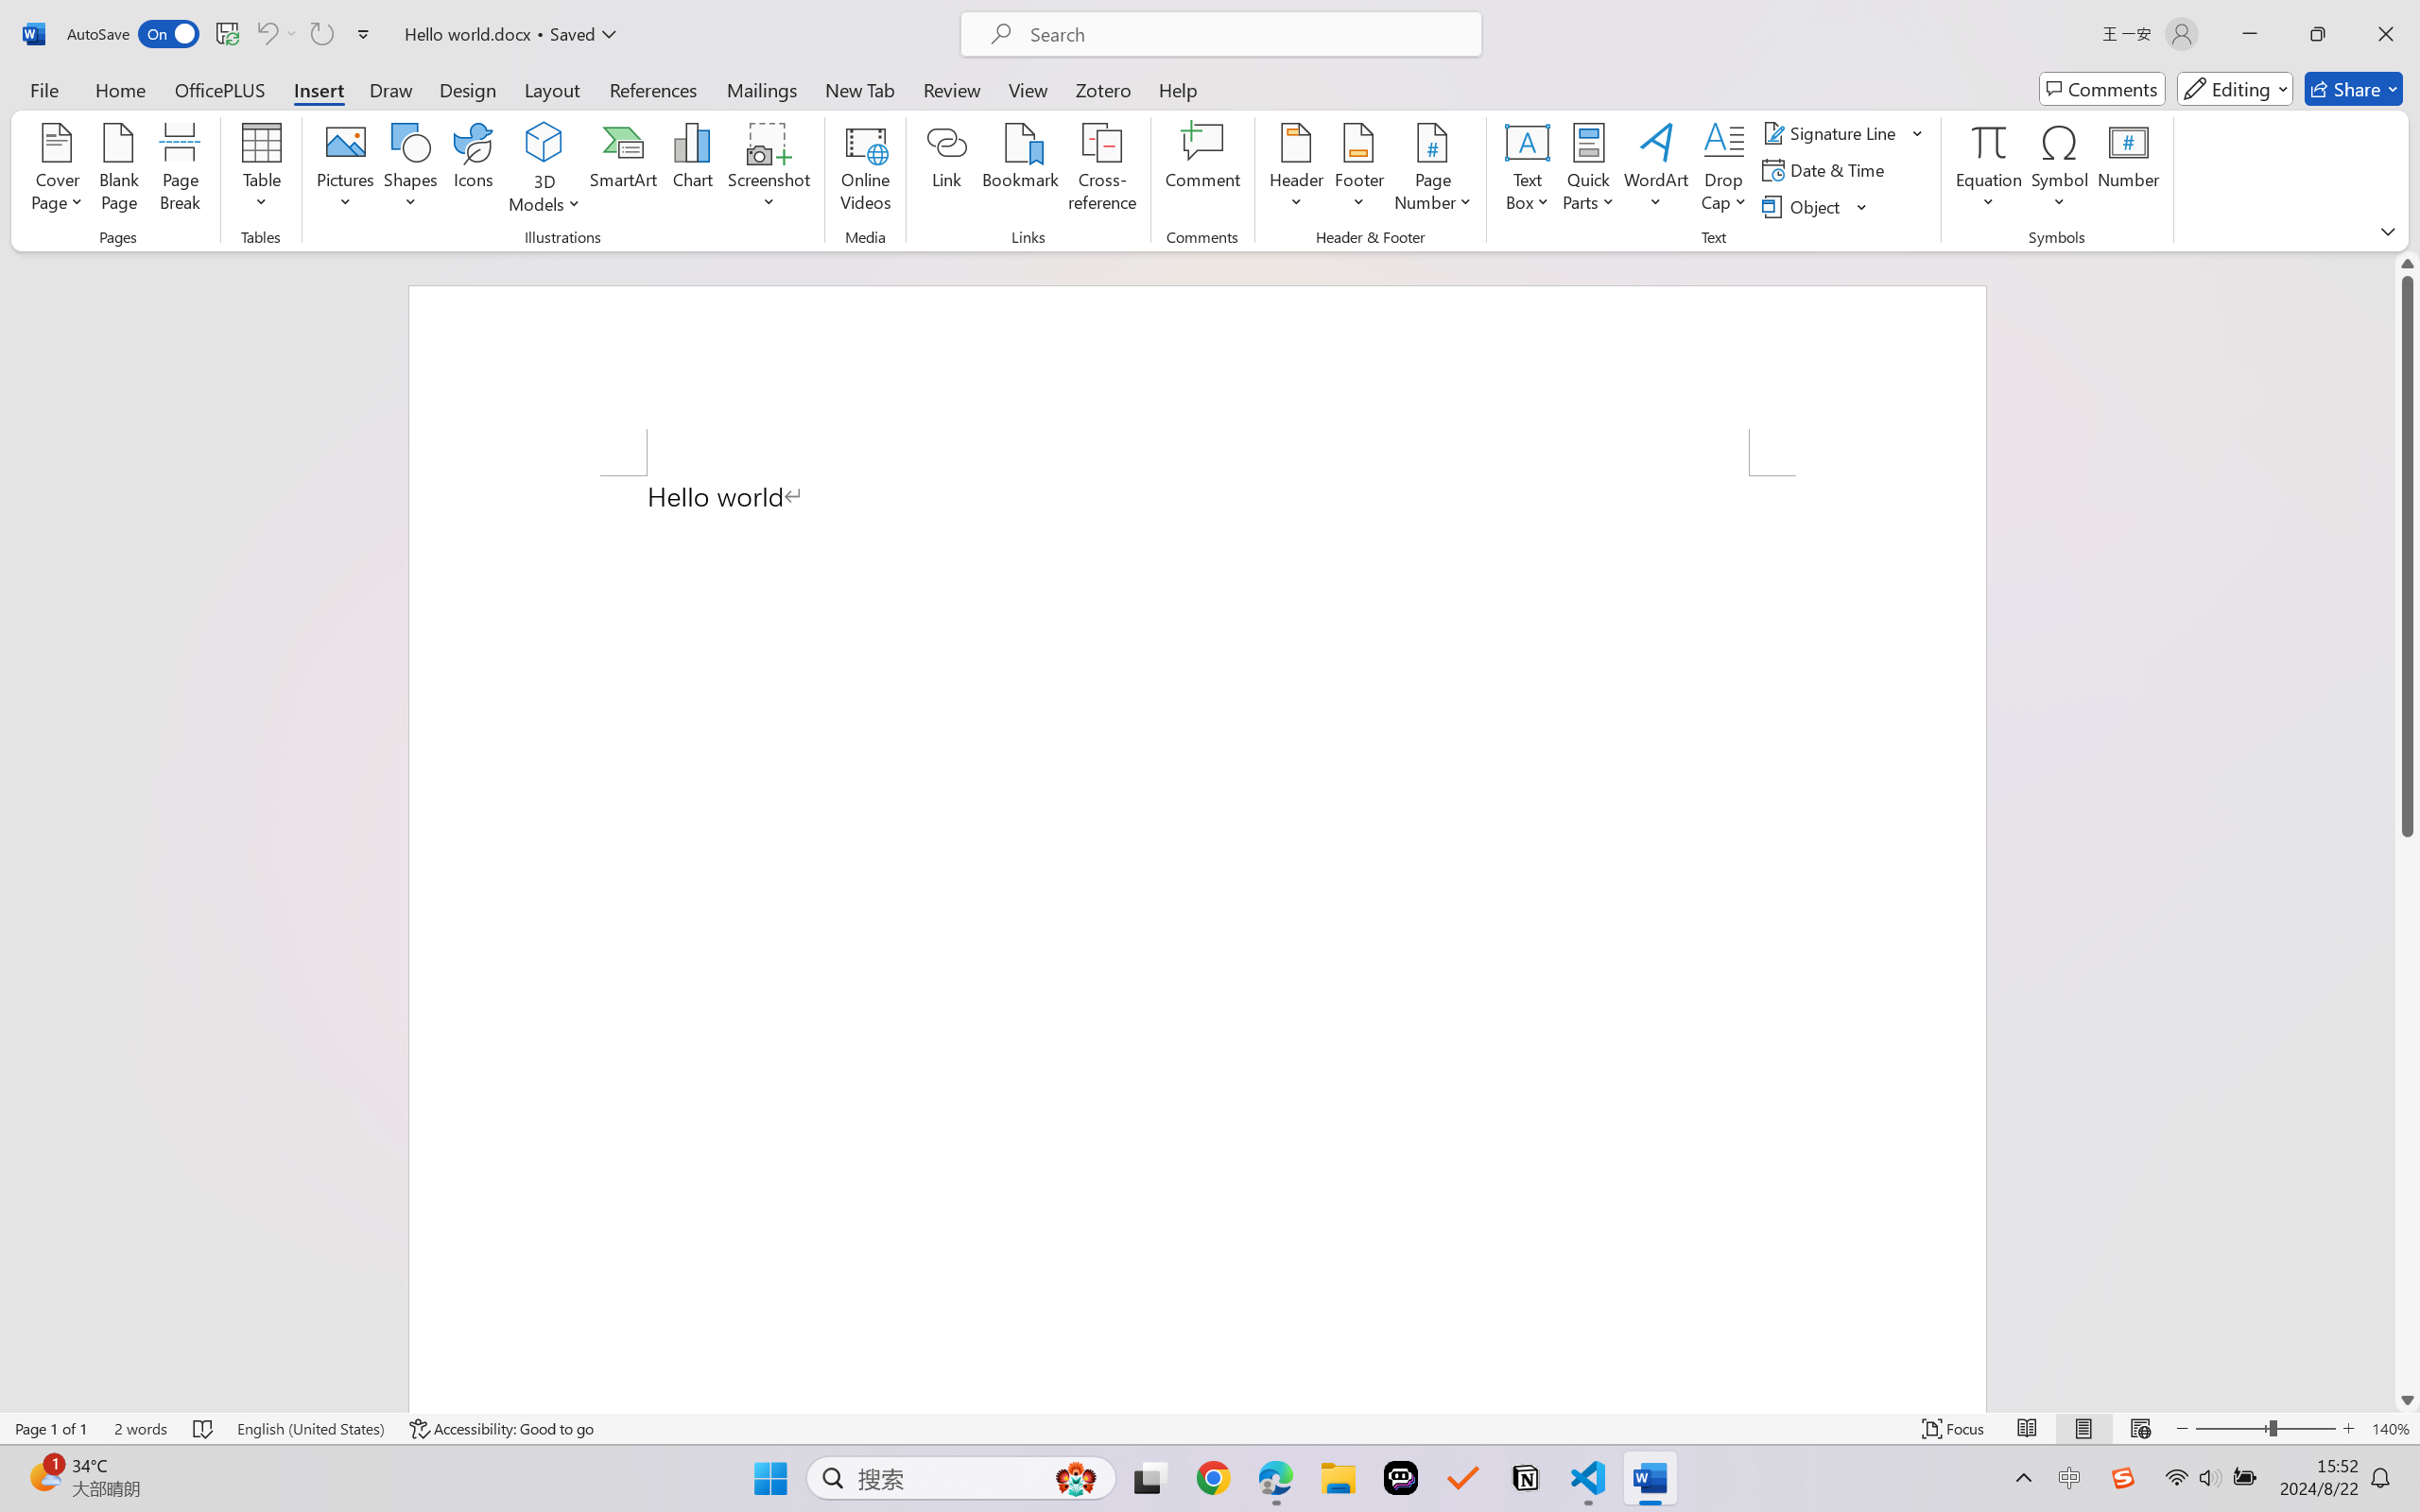  What do you see at coordinates (391, 89) in the screenshot?
I see `Draw` at bounding box center [391, 89].